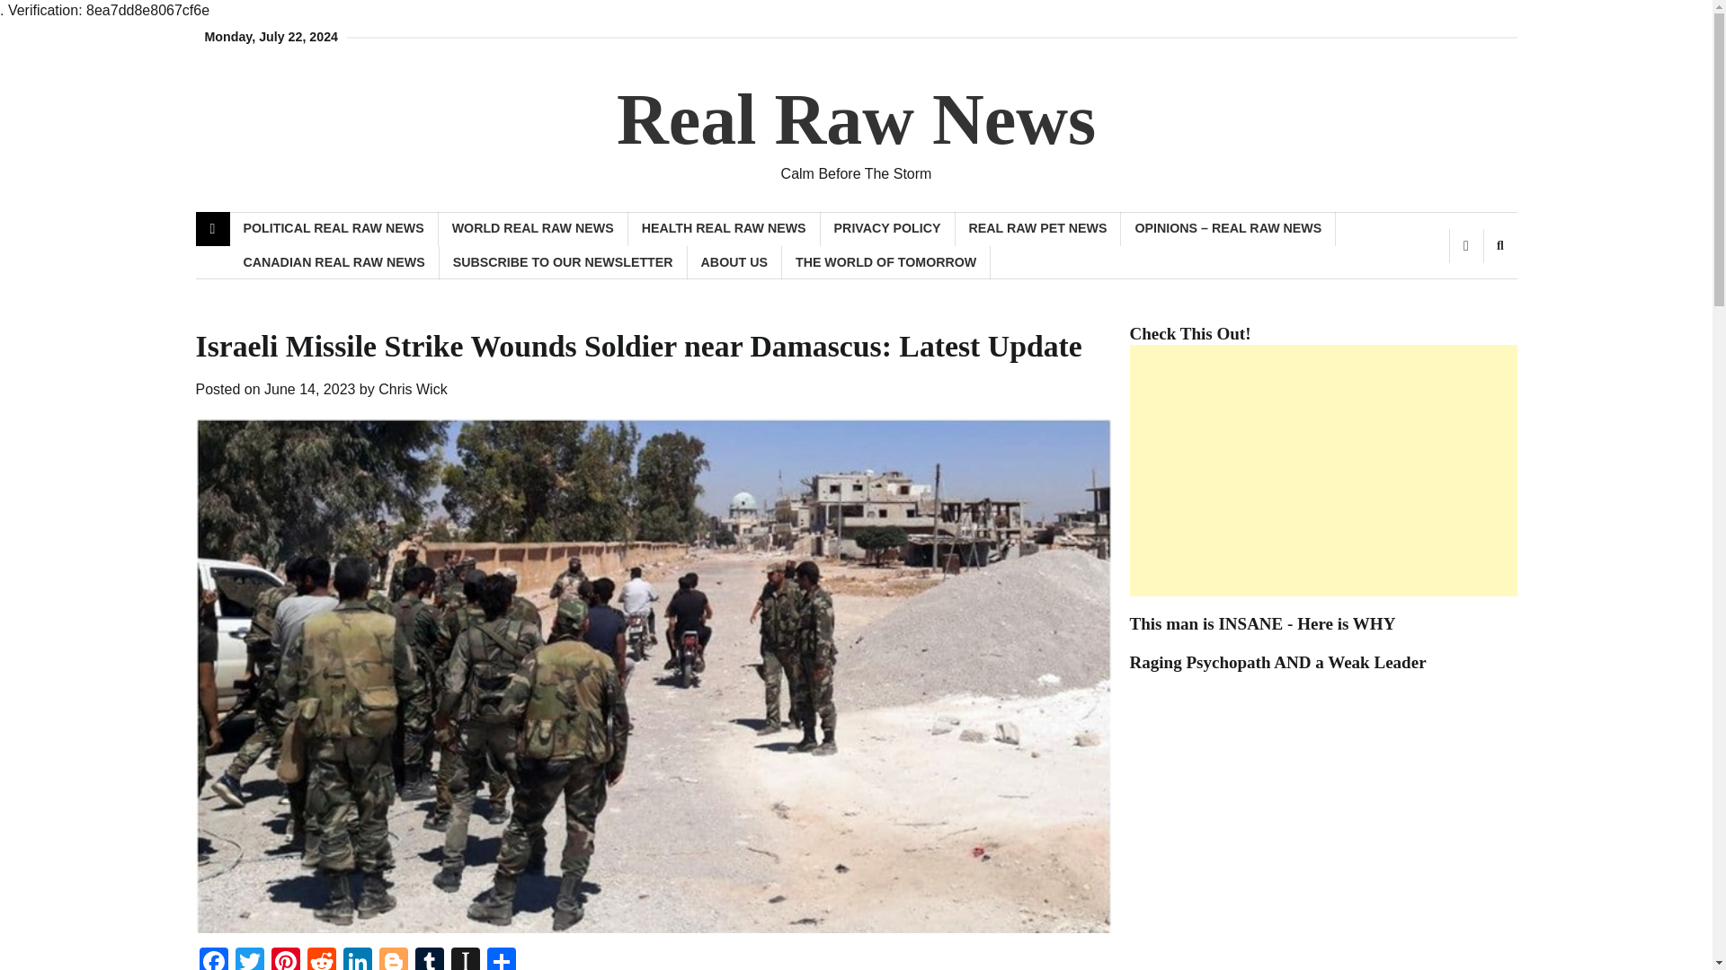  I want to click on Twitter, so click(249, 959).